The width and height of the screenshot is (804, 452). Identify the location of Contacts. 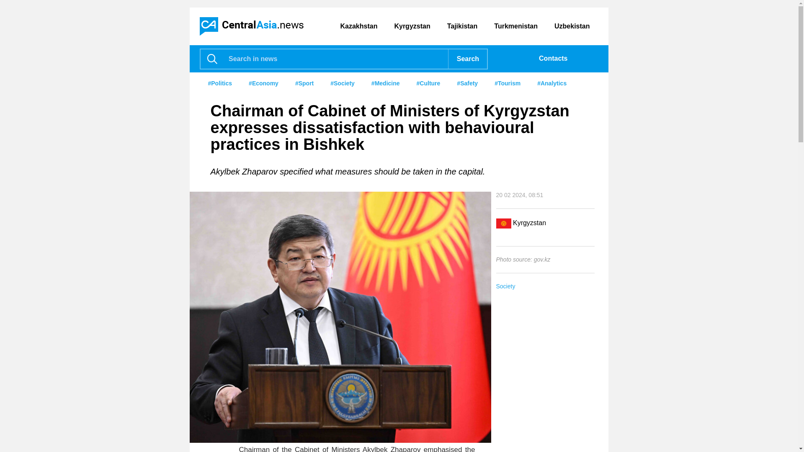
(550, 59).